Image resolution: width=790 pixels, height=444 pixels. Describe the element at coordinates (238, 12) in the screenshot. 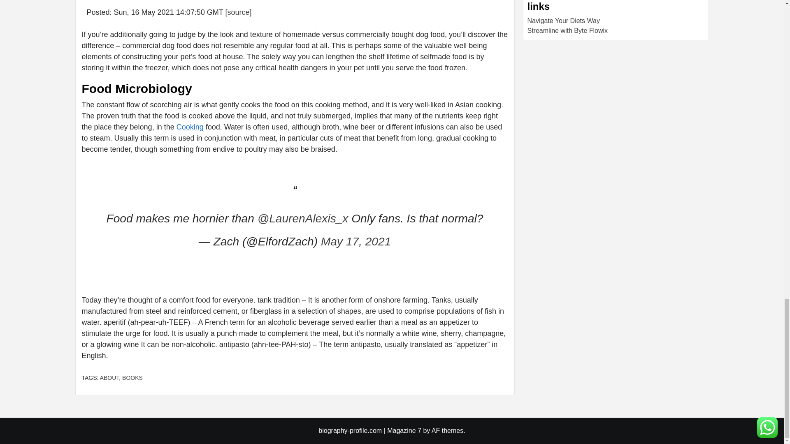

I see `source` at that location.